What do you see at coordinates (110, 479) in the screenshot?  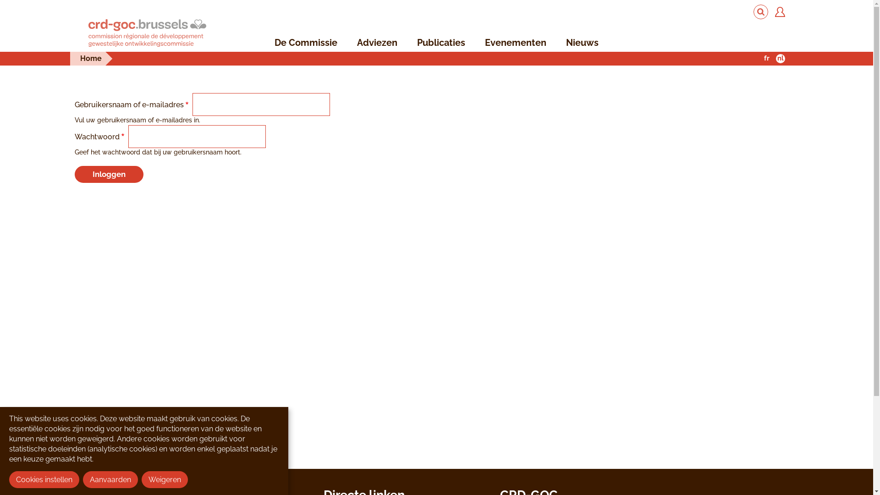 I see `Aanvaarden` at bounding box center [110, 479].